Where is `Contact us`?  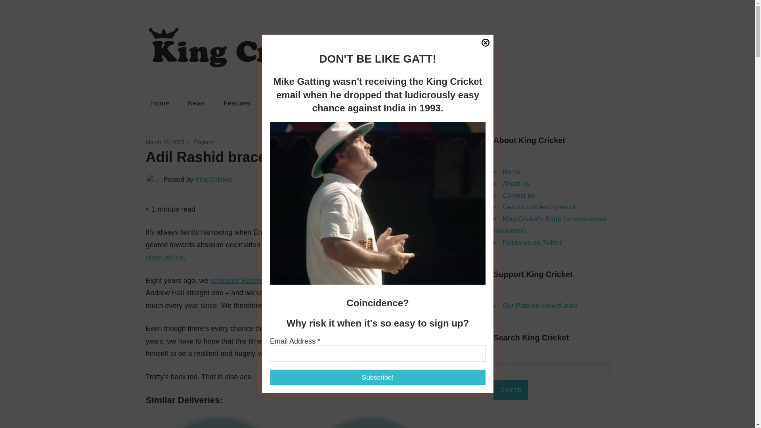
Contact us is located at coordinates (330, 103).